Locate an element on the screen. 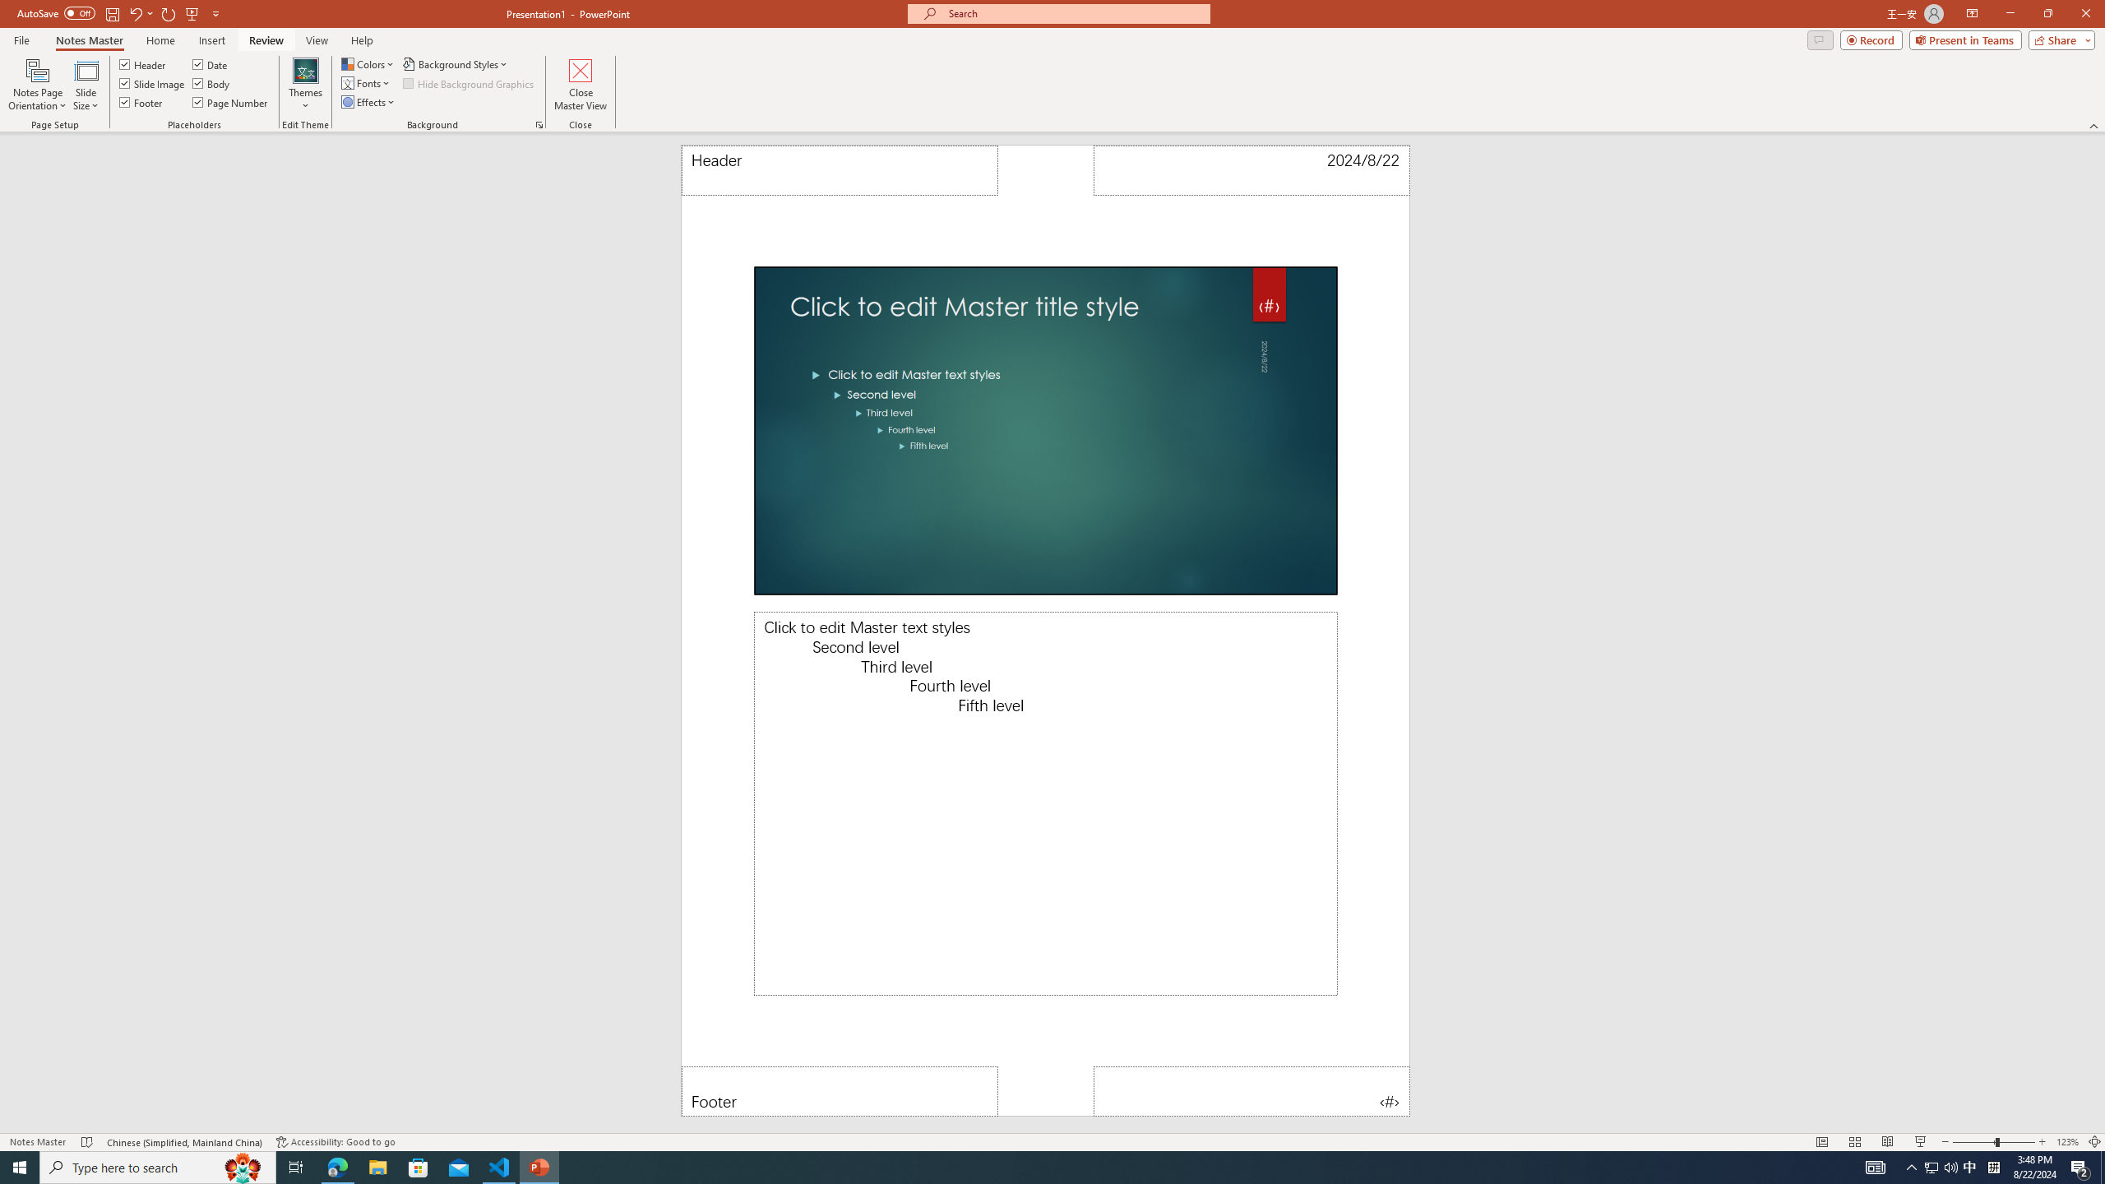 This screenshot has height=1184, width=2105. Hide Background Graphics is located at coordinates (469, 82).